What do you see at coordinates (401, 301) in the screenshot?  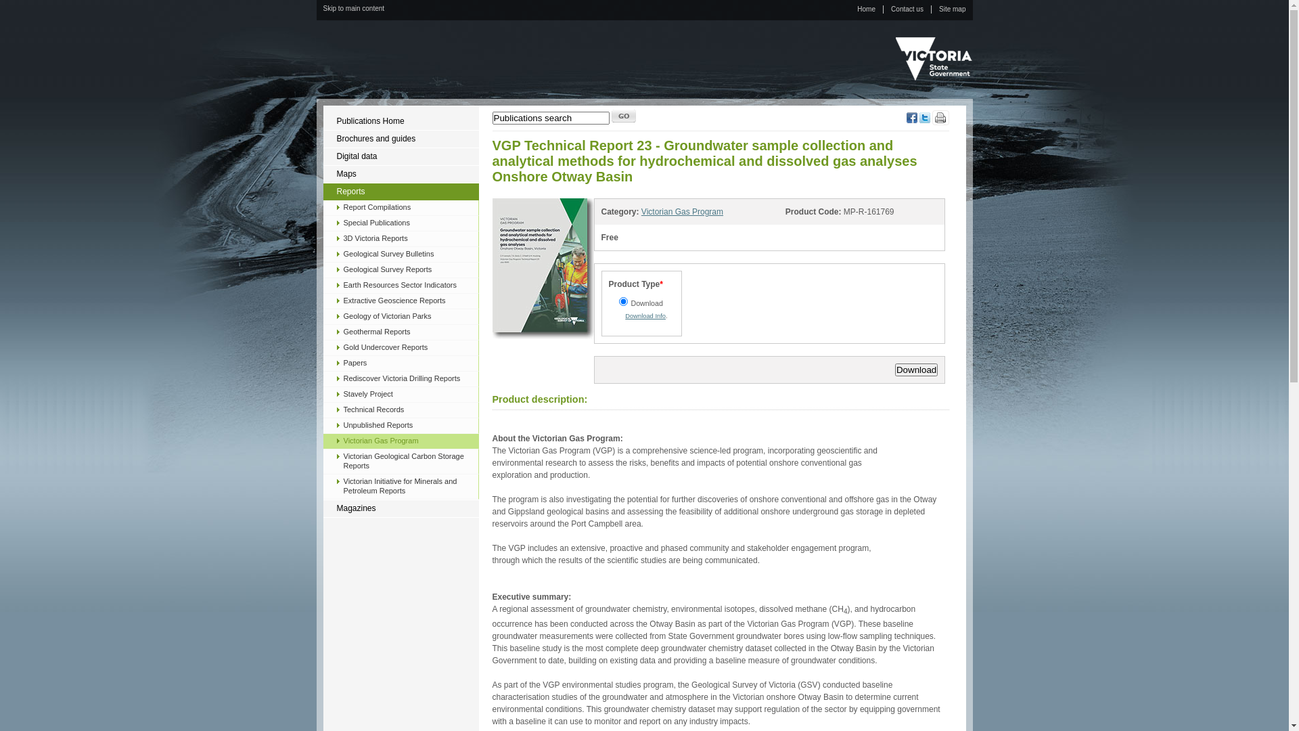 I see `Extractive Geoscience Reports` at bounding box center [401, 301].